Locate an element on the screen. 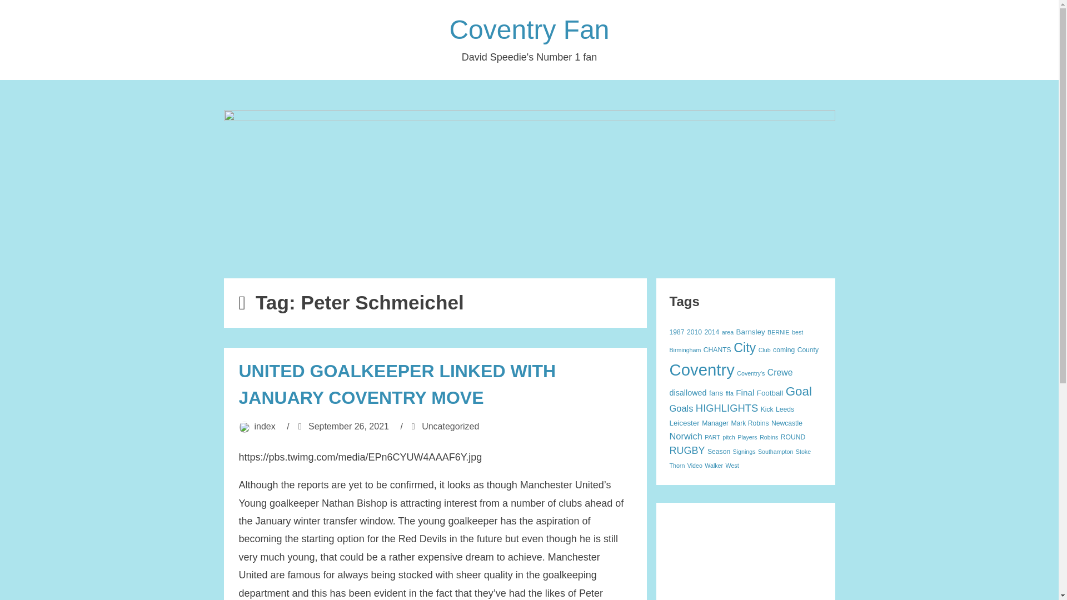  1987 is located at coordinates (676, 332).